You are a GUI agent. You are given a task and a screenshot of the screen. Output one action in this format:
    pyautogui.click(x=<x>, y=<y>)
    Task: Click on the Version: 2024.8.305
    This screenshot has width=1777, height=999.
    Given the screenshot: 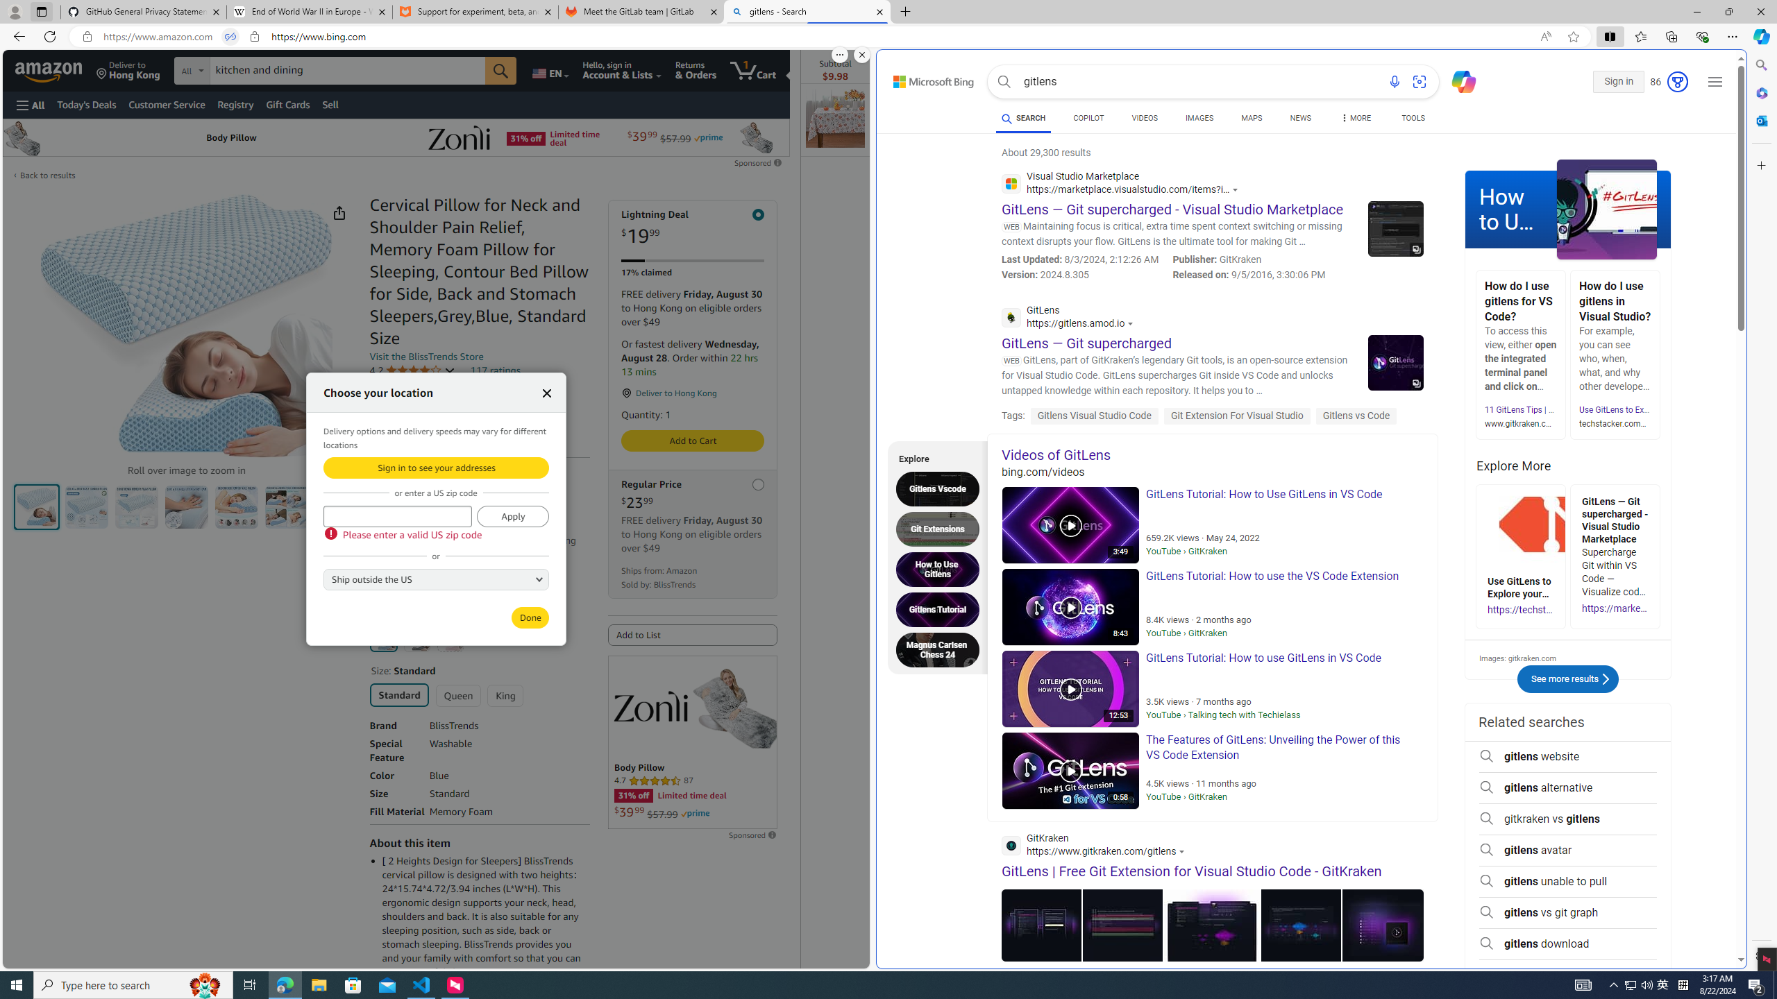 What is the action you would take?
    pyautogui.click(x=1080, y=275)
    